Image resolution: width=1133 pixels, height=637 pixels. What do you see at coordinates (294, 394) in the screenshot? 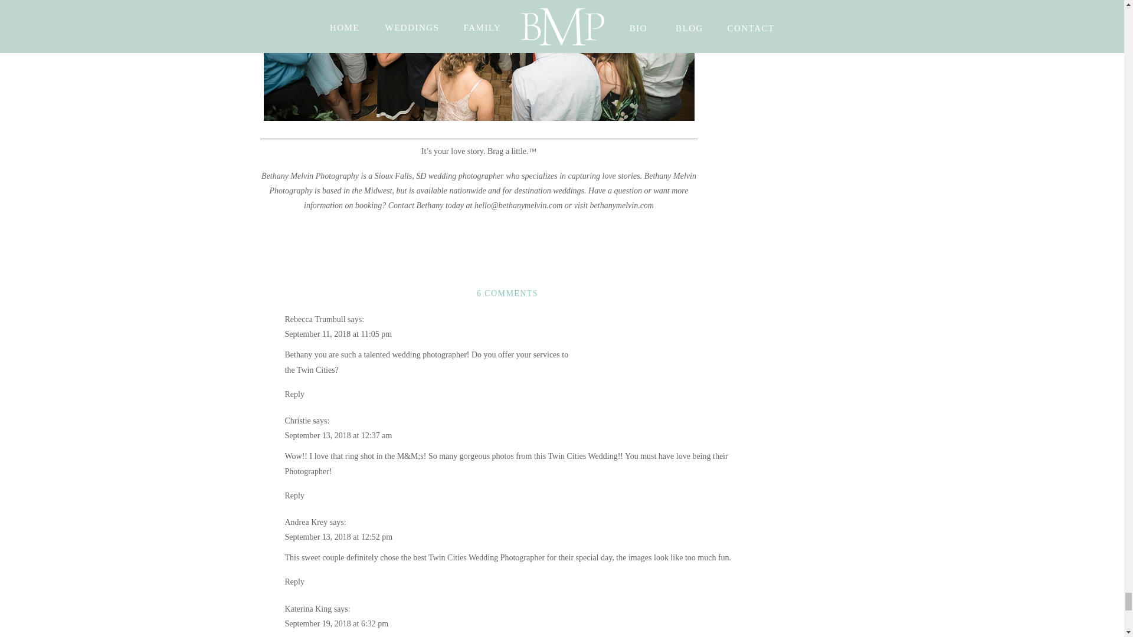
I see `Reply` at bounding box center [294, 394].